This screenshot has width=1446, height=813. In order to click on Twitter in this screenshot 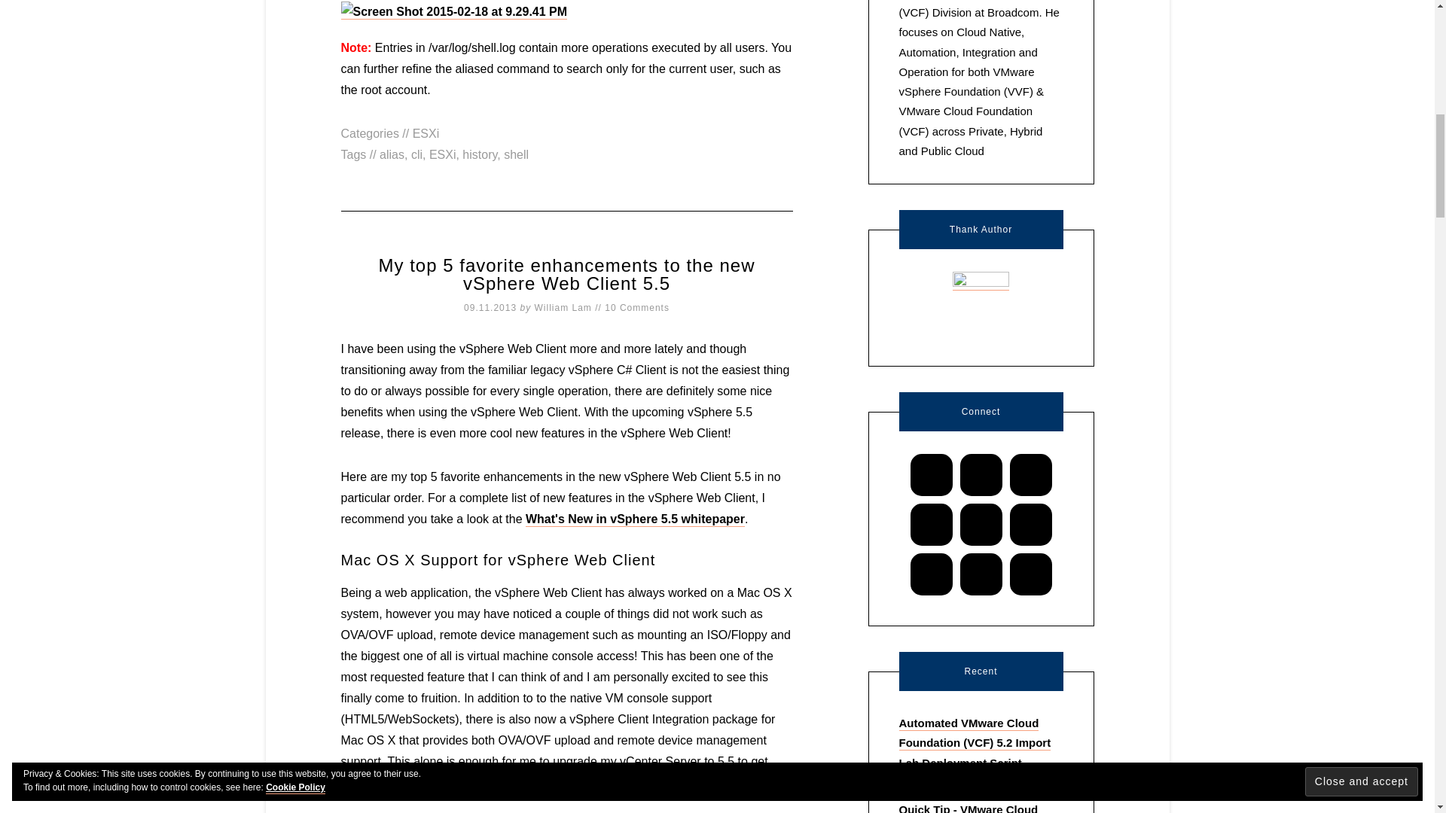, I will do `click(981, 574)`.